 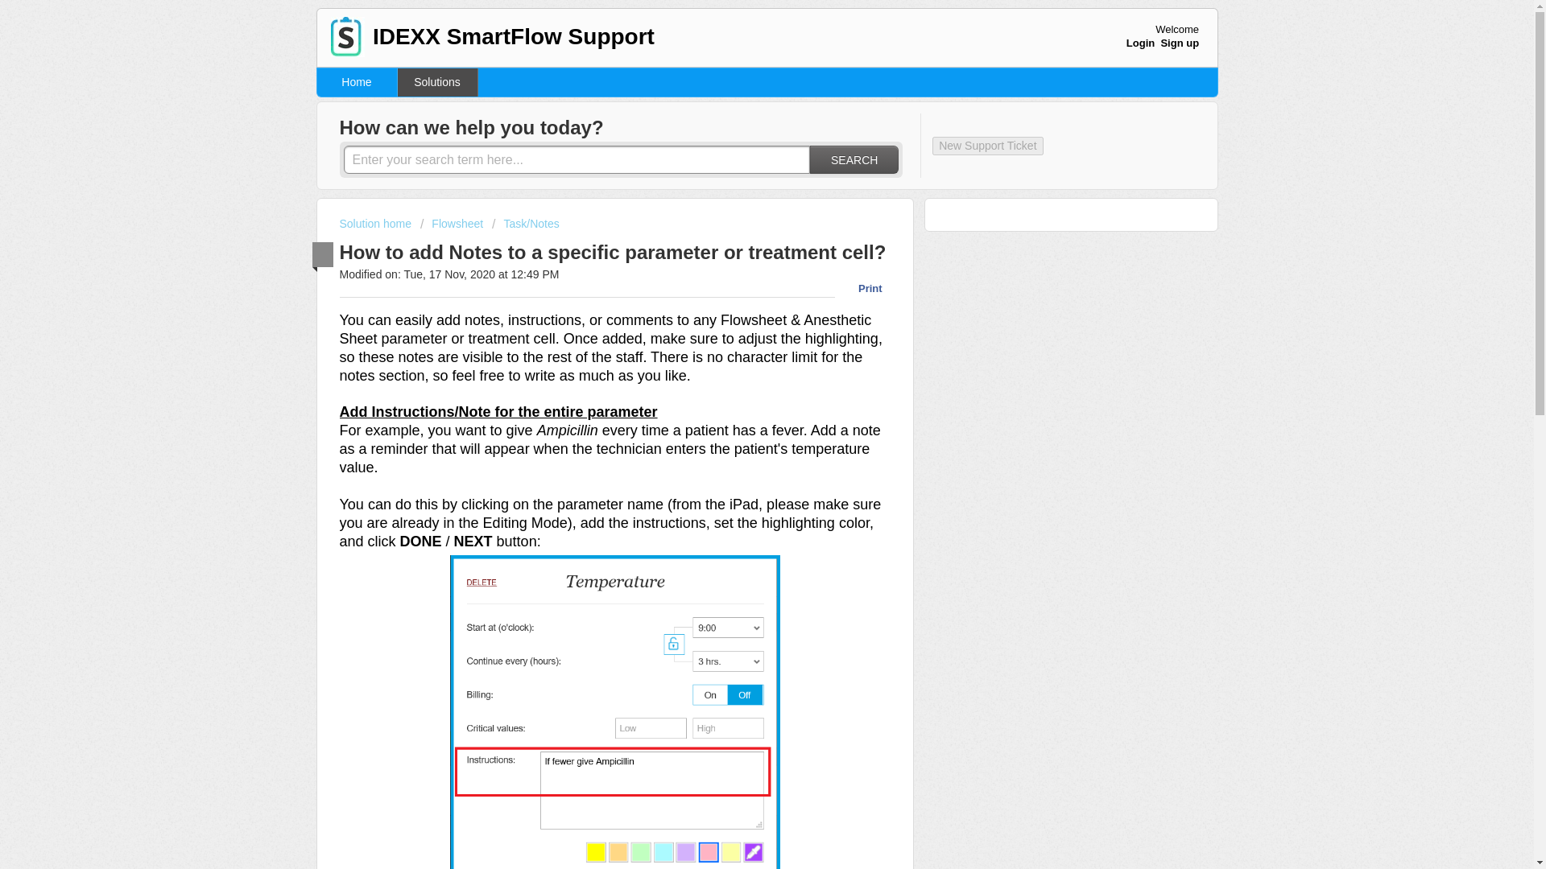 What do you see at coordinates (854, 159) in the screenshot?
I see `SEARCH` at bounding box center [854, 159].